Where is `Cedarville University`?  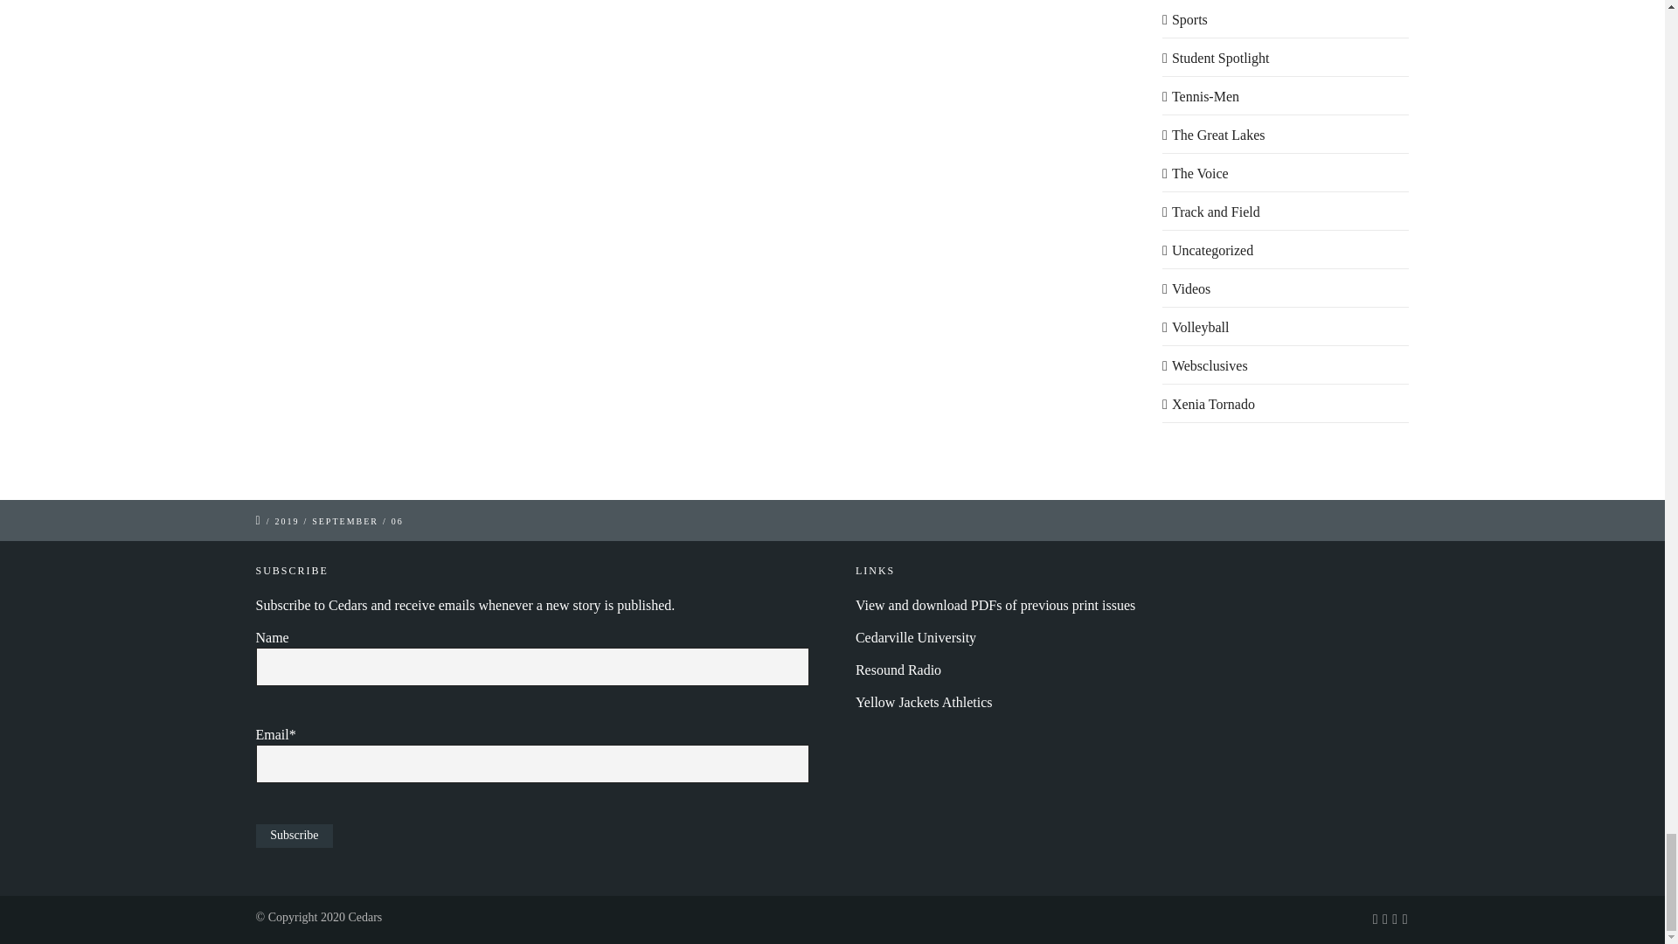 Cedarville University is located at coordinates (916, 637).